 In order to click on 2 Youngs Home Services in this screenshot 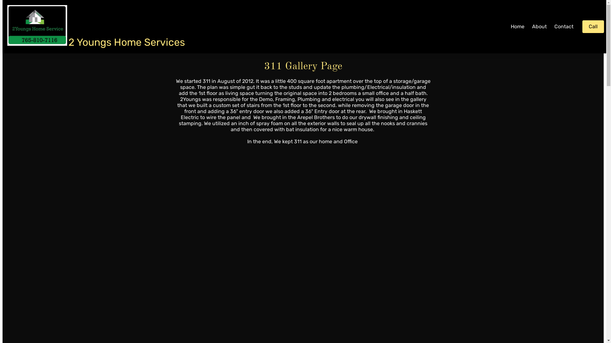, I will do `click(132, 42)`.